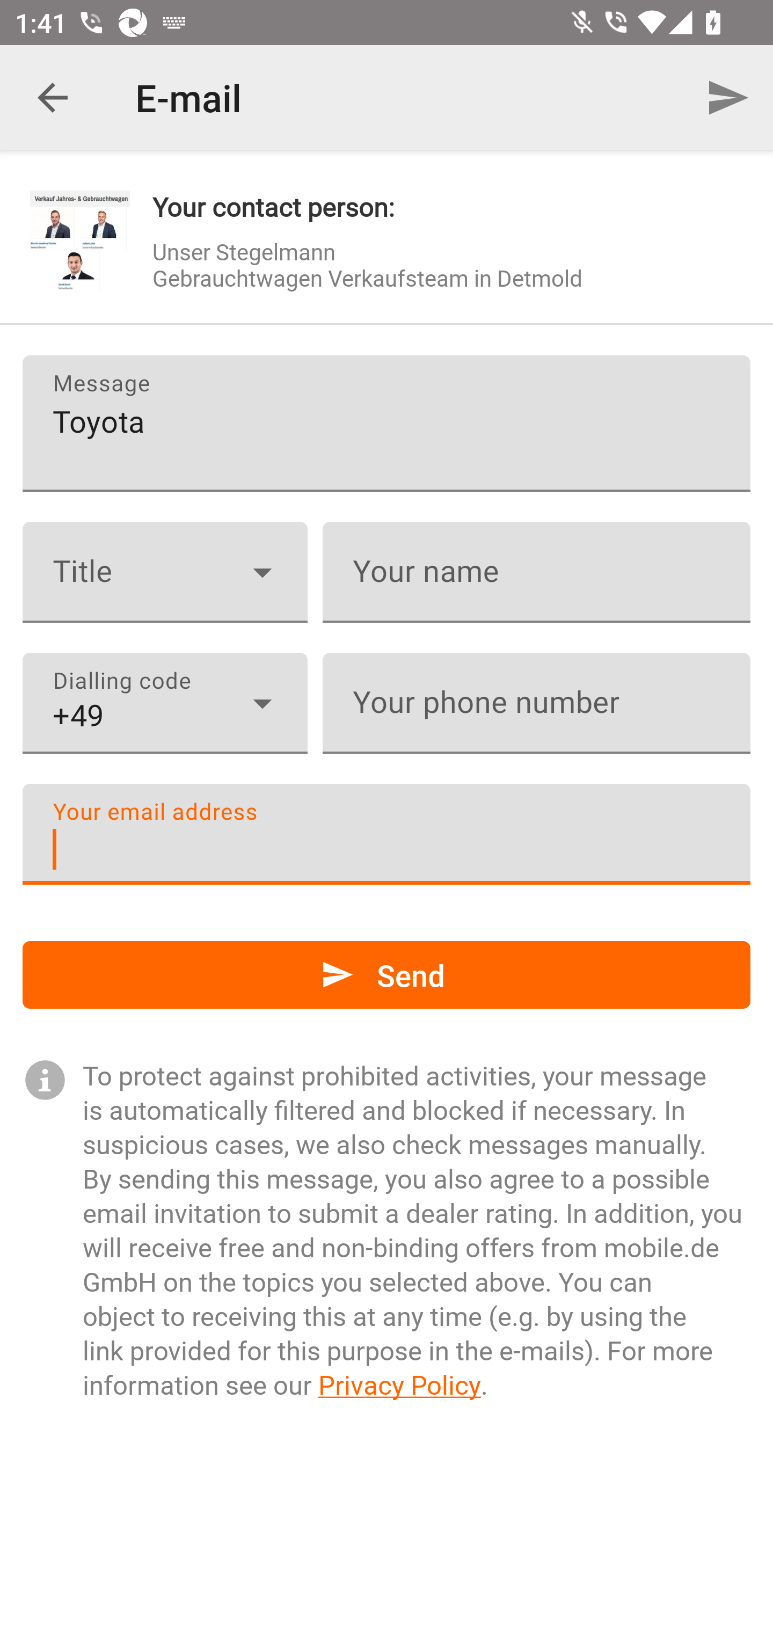 The height and width of the screenshot is (1632, 773). What do you see at coordinates (386, 975) in the screenshot?
I see `Send` at bounding box center [386, 975].